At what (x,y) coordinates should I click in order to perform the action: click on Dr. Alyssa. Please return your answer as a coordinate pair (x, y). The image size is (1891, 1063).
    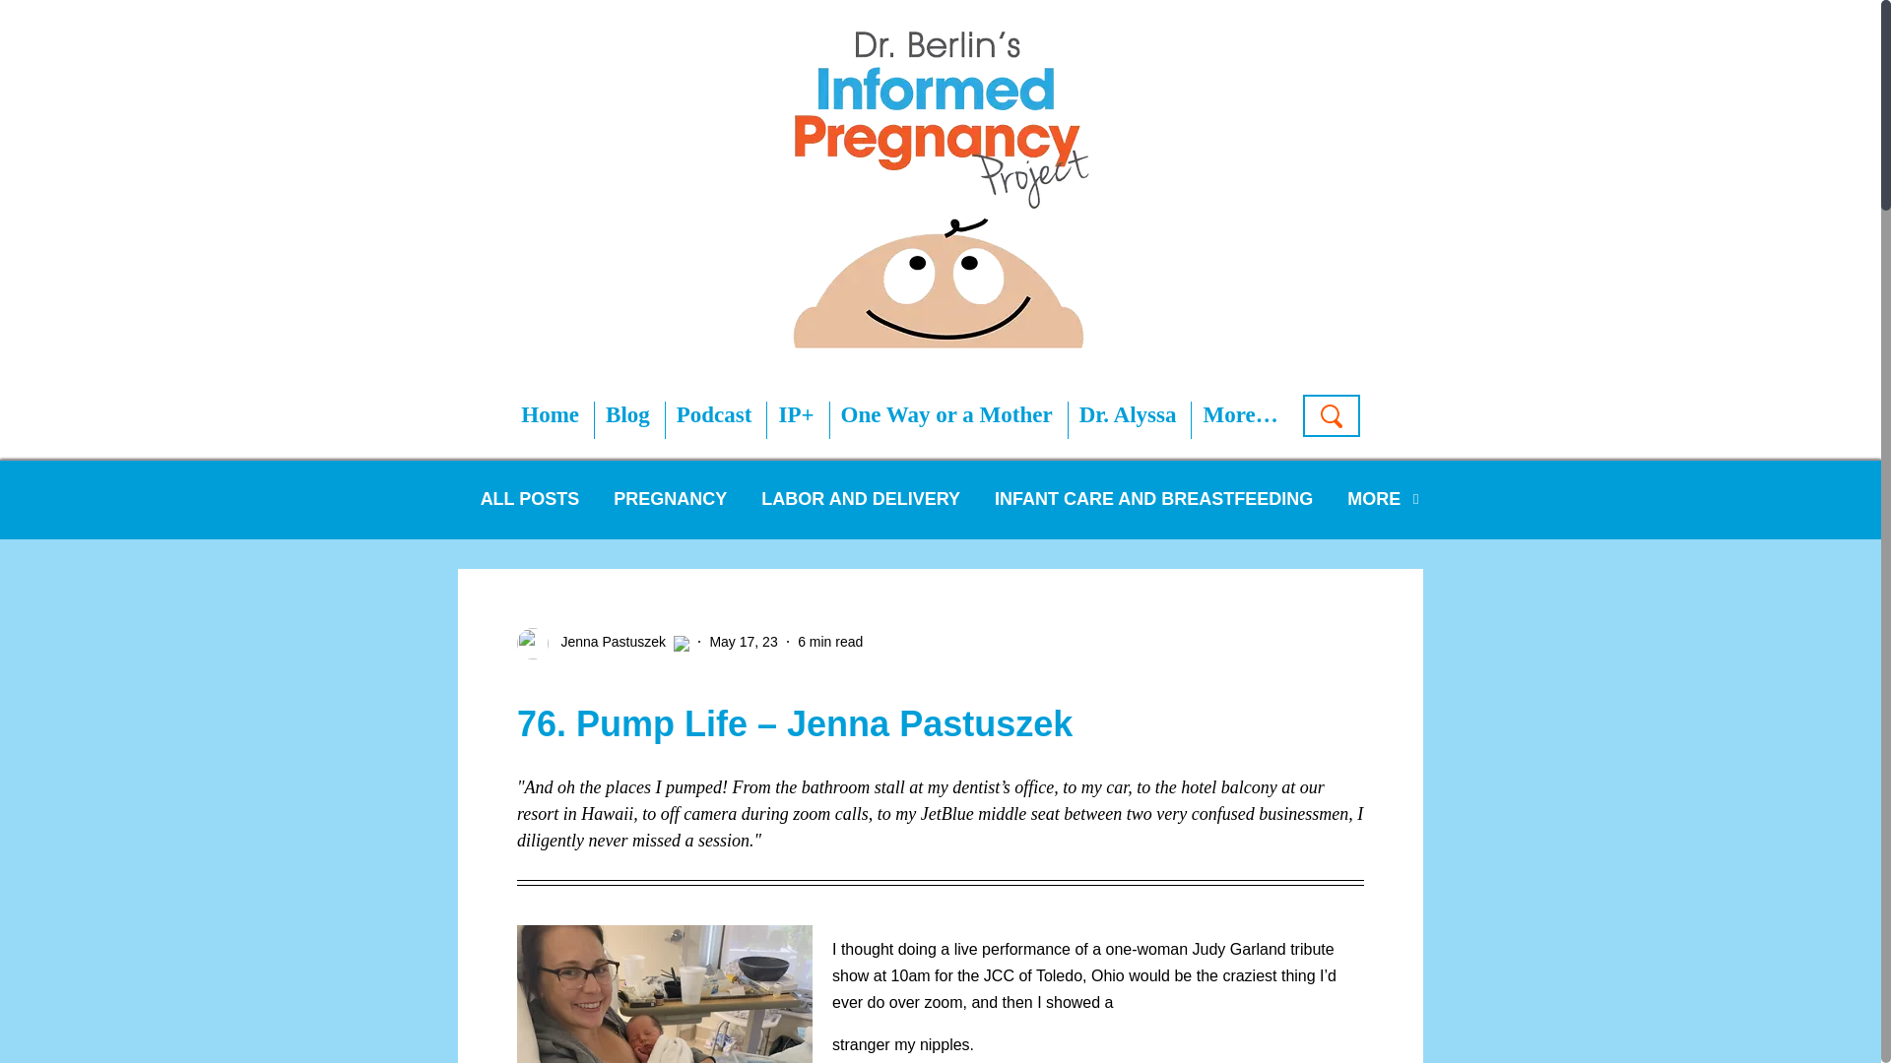
    Looking at the image, I should click on (1128, 415).